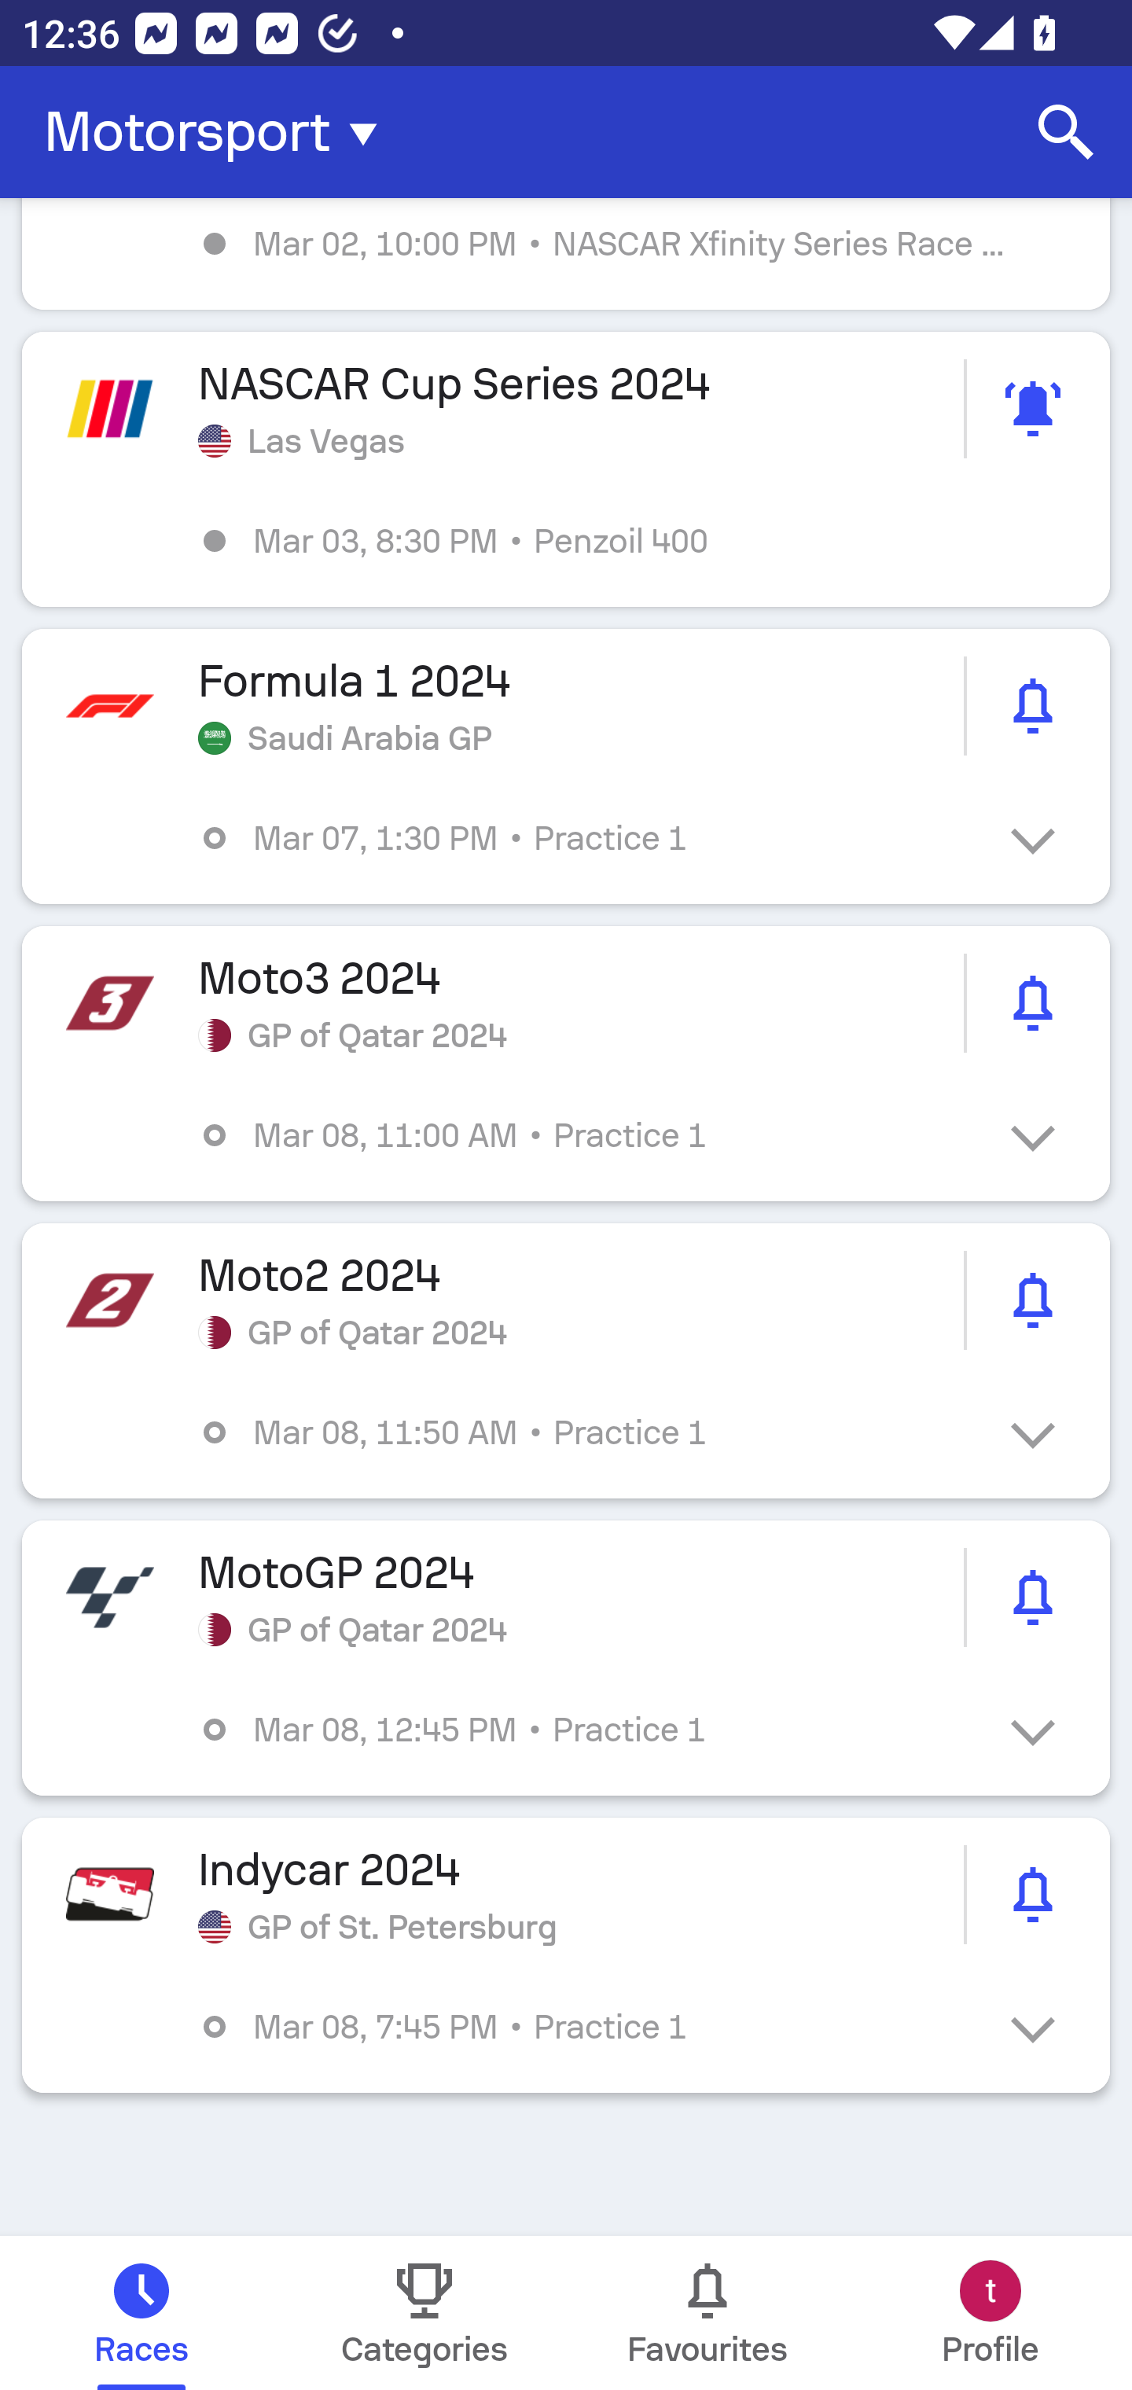  Describe the element at coordinates (588, 837) in the screenshot. I see `Mar 07, 1:30 PM • Practice 1` at that location.